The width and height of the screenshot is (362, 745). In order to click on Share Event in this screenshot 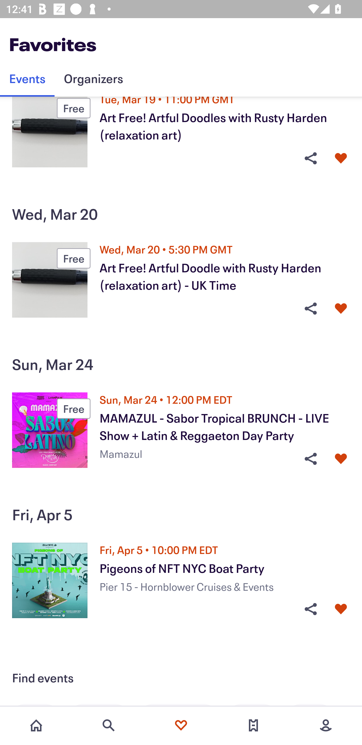, I will do `click(310, 308)`.